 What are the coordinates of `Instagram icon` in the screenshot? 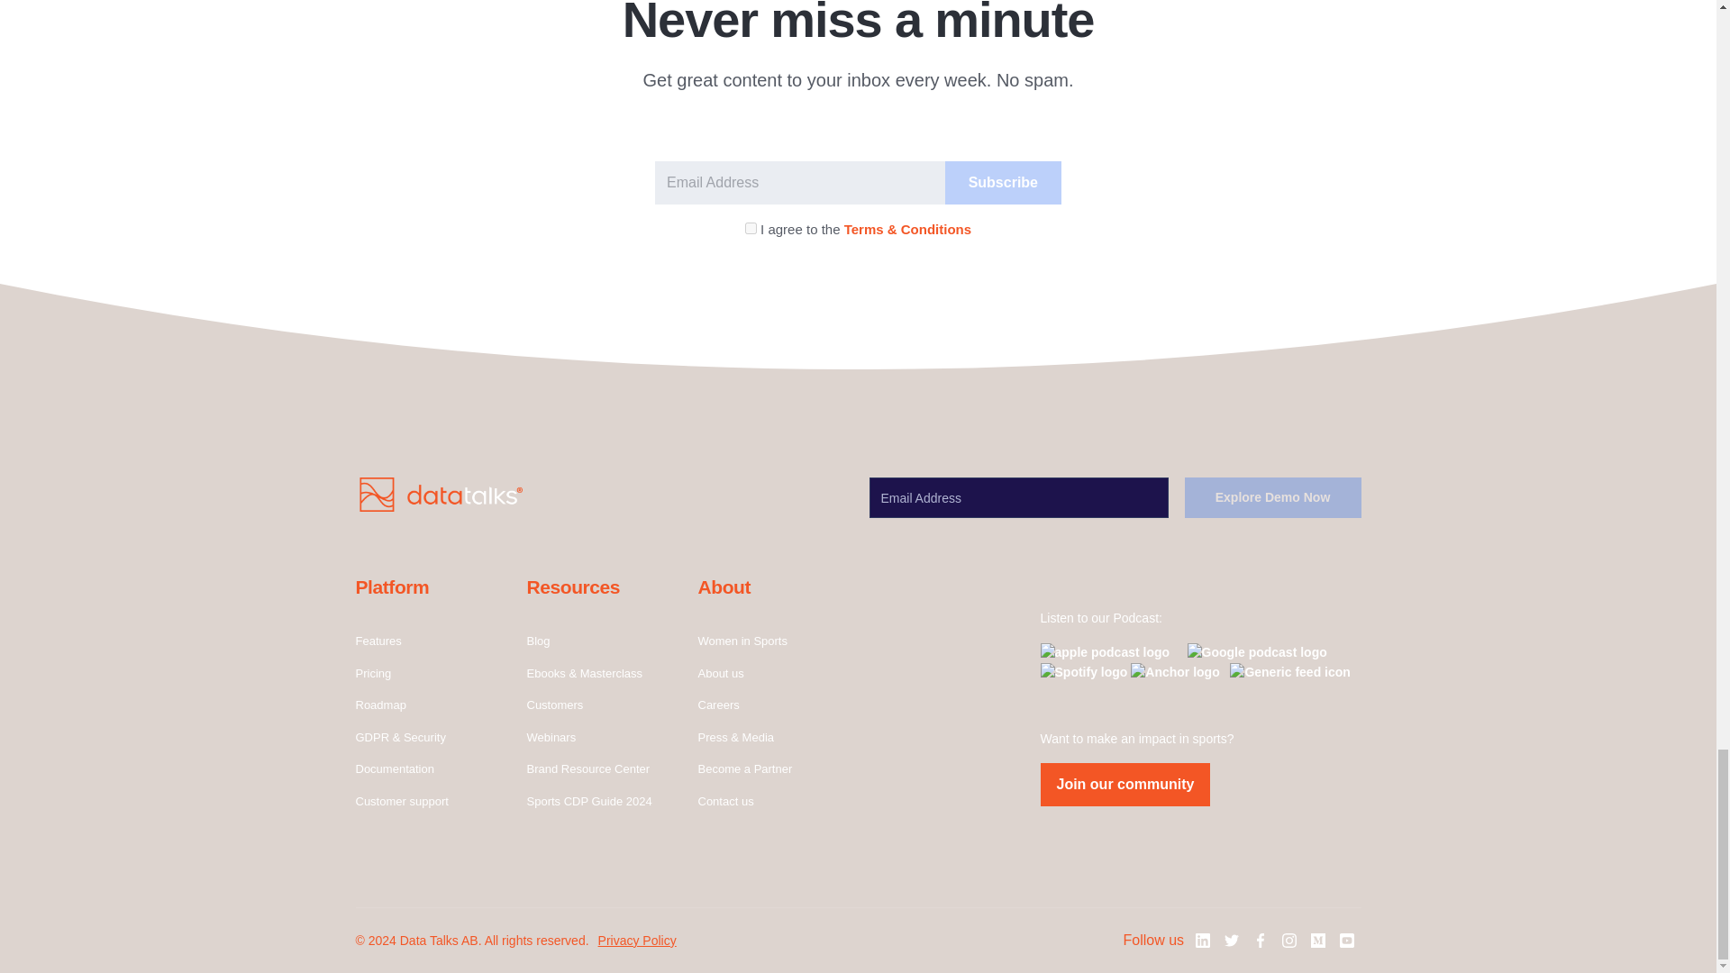 It's located at (1288, 940).